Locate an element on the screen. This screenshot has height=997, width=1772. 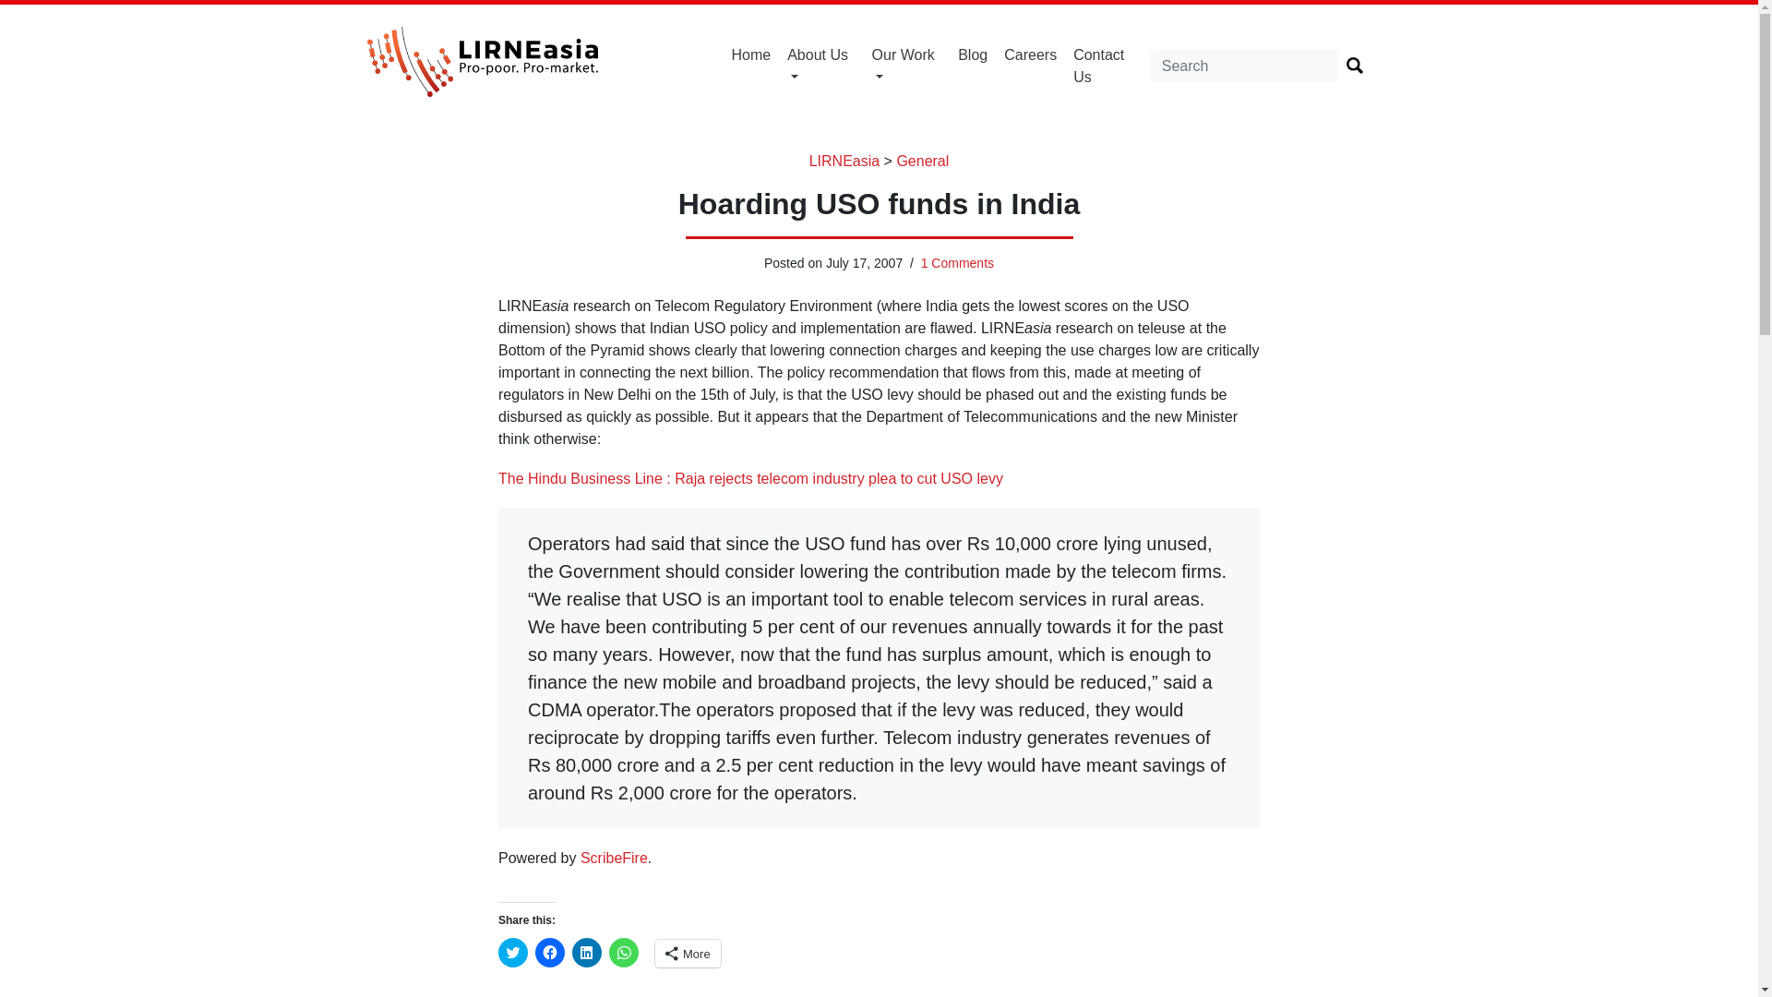
Contact Us is located at coordinates (1107, 66).